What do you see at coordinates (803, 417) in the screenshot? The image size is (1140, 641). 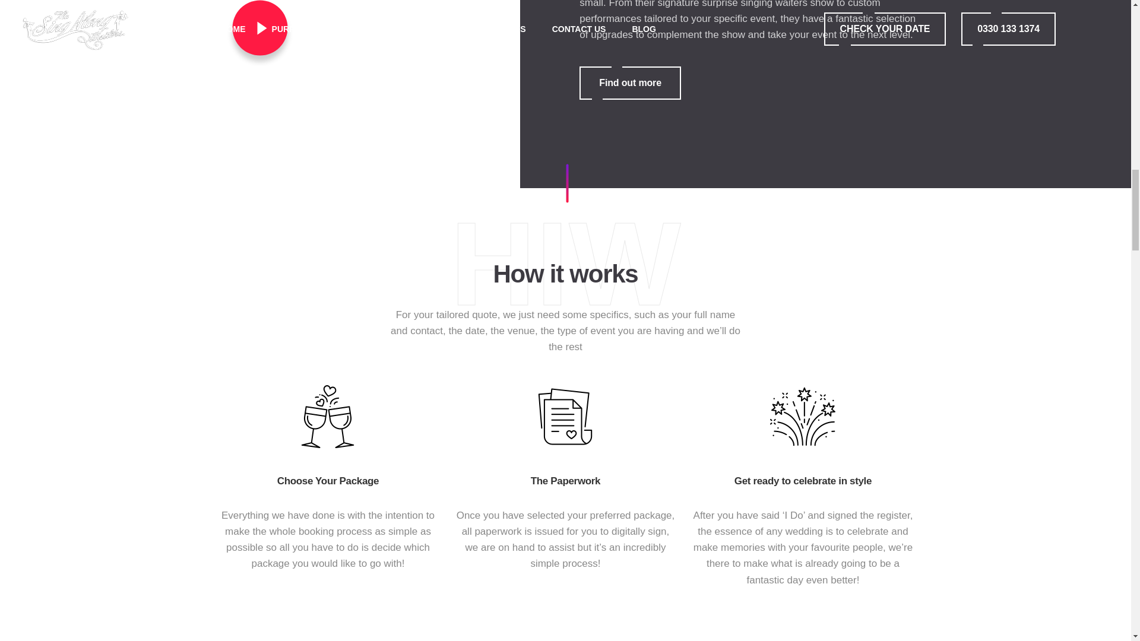 I see `Surprise Shows Love Letter Icon` at bounding box center [803, 417].